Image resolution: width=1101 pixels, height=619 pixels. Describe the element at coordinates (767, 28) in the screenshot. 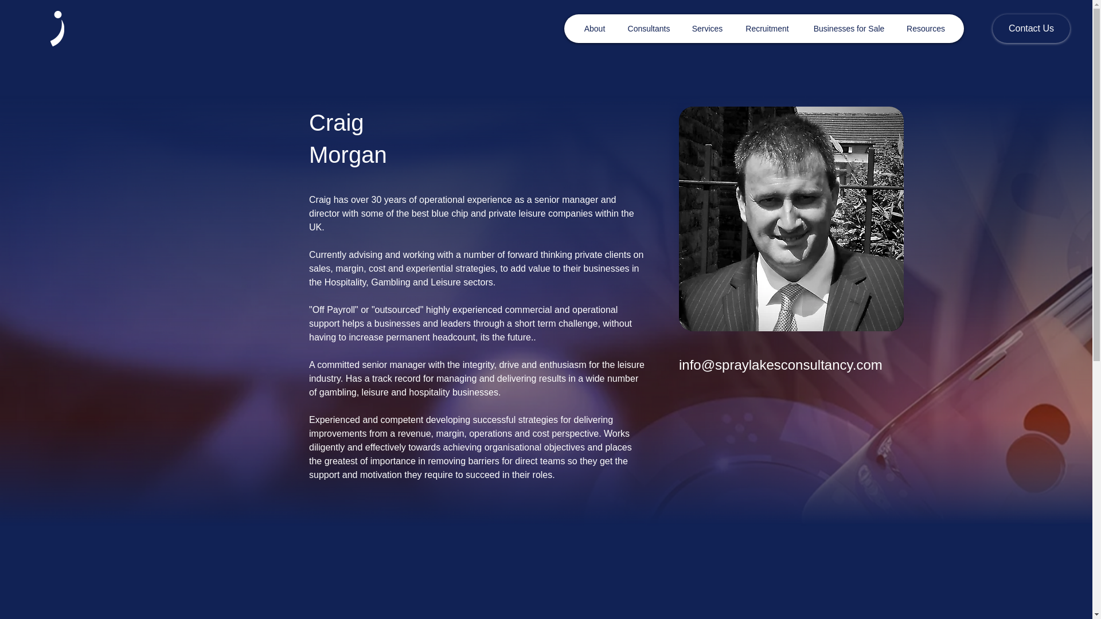

I see `Recruitment` at that location.